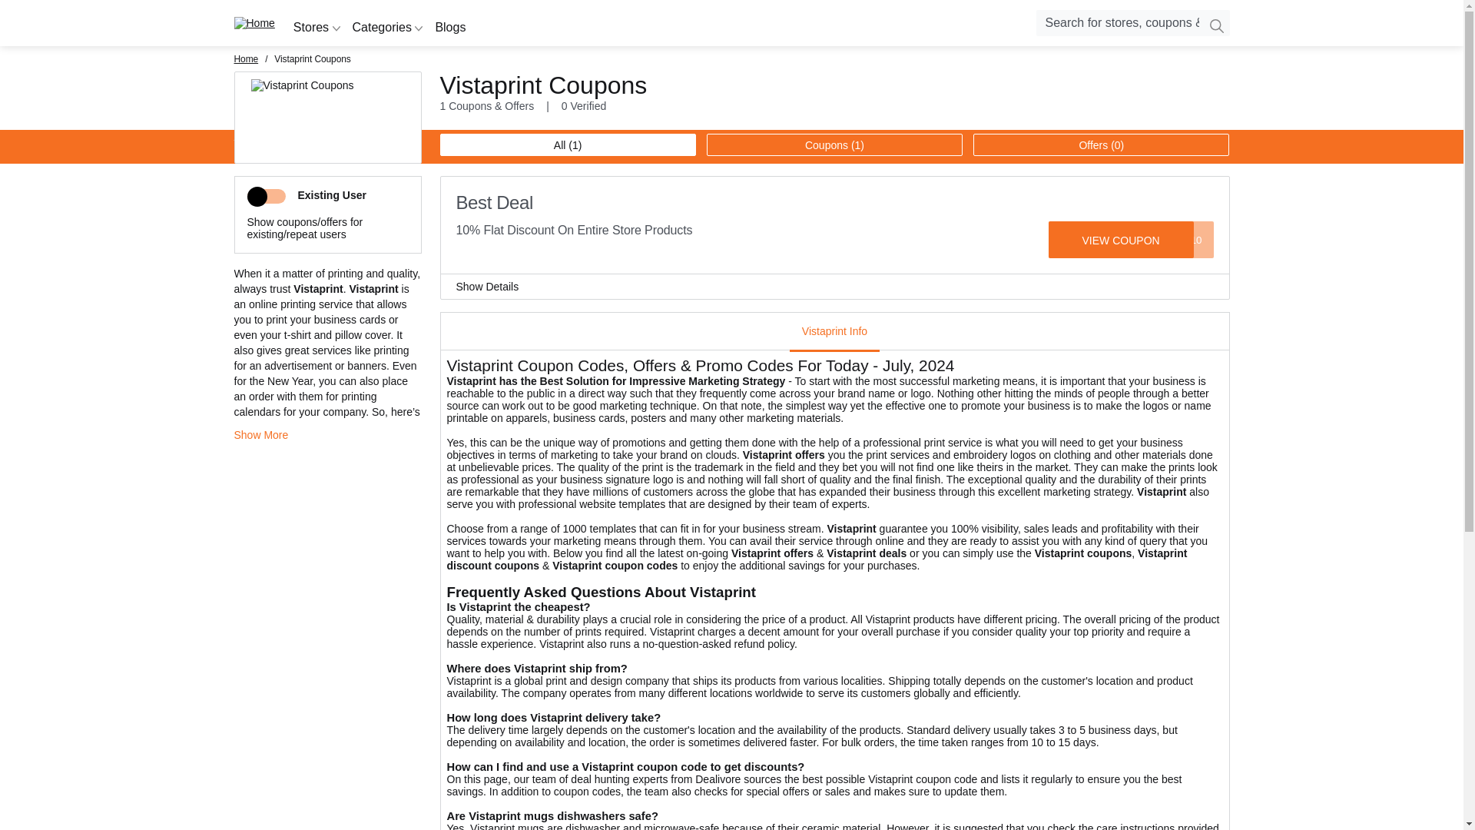  Describe the element at coordinates (317, 28) in the screenshot. I see `Stores` at that location.